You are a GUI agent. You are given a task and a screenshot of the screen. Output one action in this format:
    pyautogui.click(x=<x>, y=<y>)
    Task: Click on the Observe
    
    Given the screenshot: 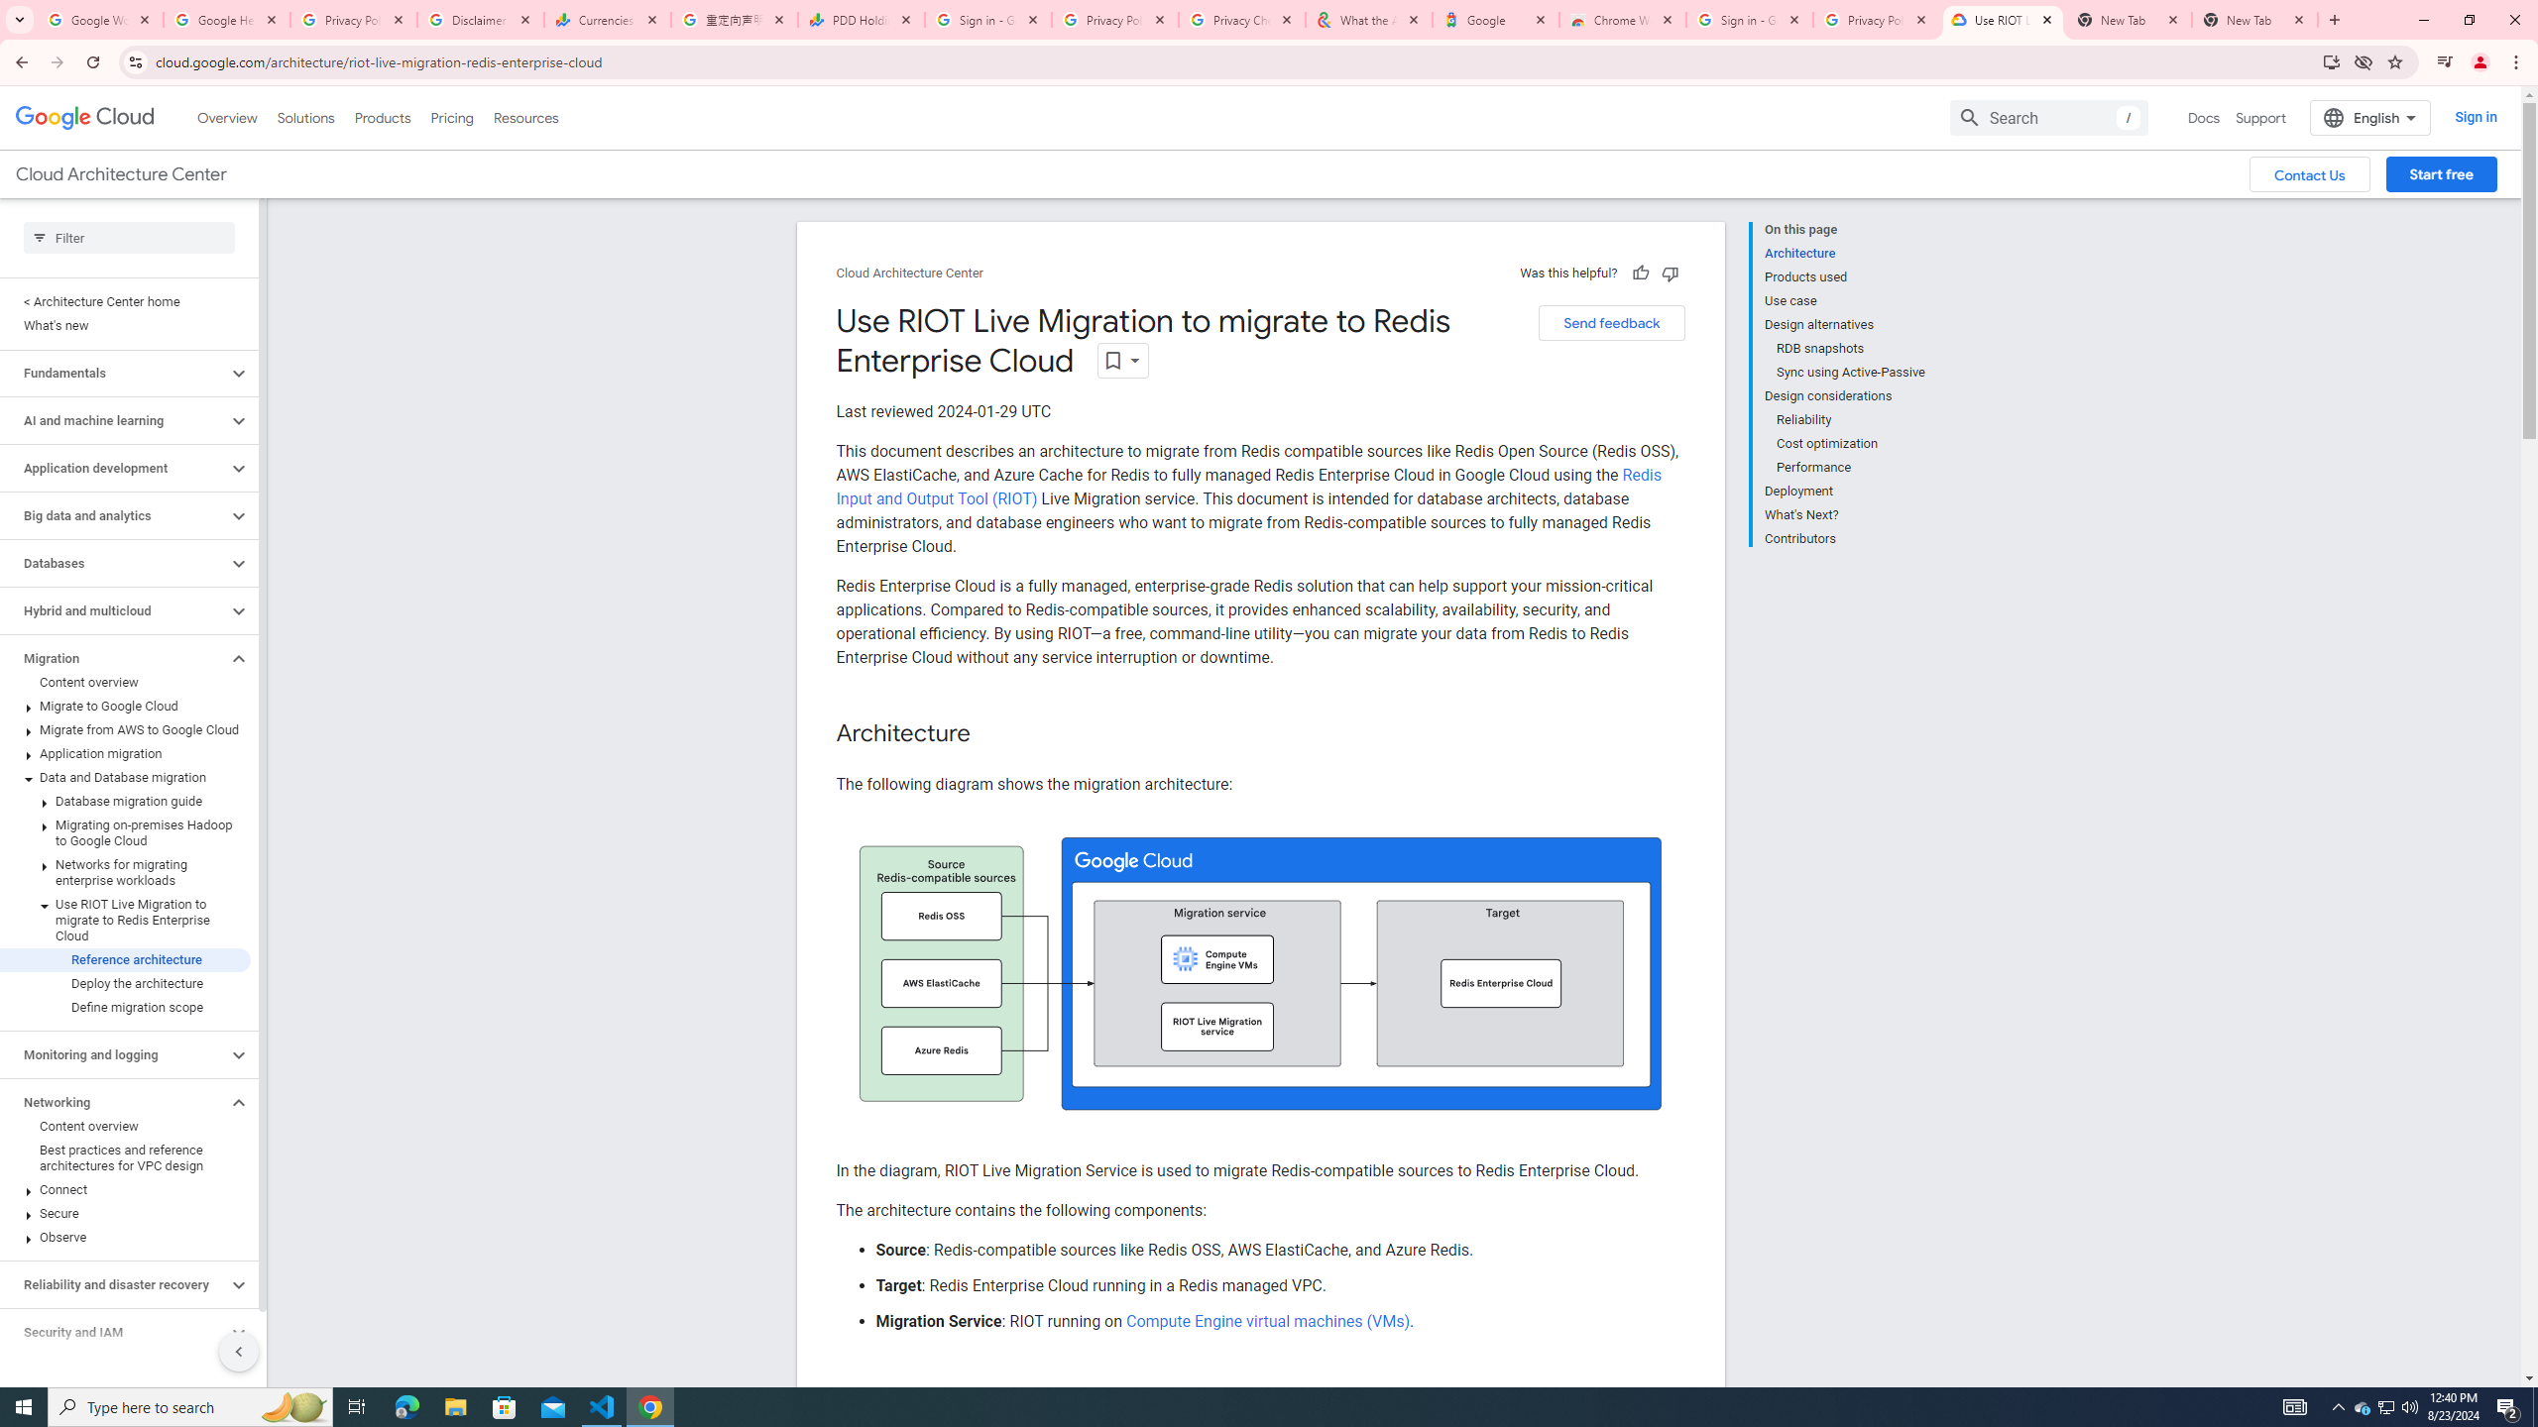 What is the action you would take?
    pyautogui.click(x=125, y=1237)
    